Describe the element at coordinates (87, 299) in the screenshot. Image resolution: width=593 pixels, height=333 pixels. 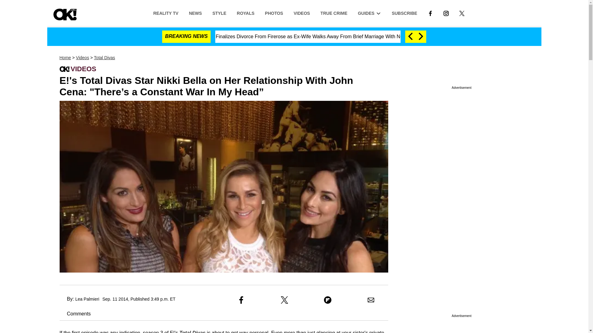
I see `Lea Palmieri` at that location.